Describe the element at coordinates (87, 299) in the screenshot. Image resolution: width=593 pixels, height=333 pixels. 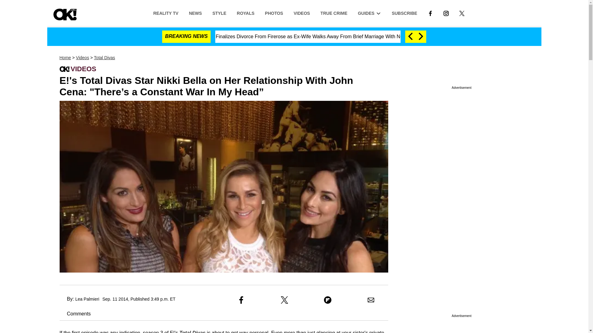
I see `Lea Palmieri` at that location.